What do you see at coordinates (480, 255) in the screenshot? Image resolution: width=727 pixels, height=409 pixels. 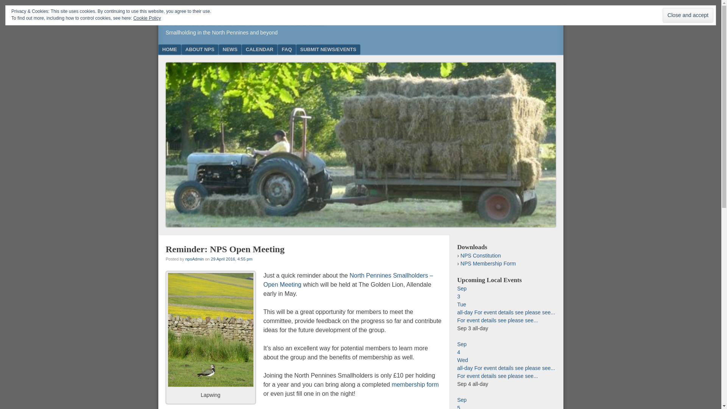 I see `Constitution document` at bounding box center [480, 255].